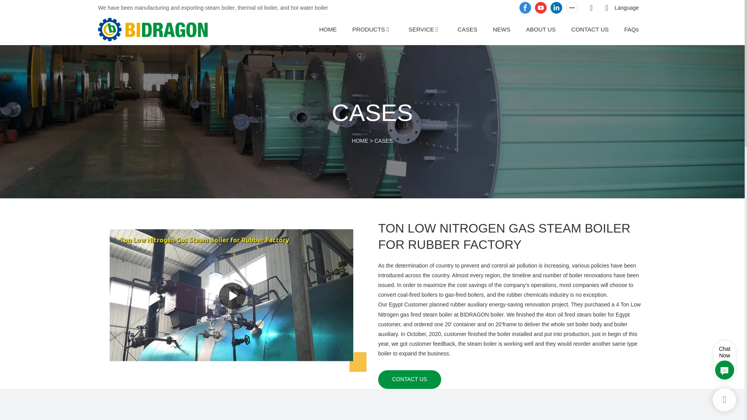  I want to click on CONTACT US, so click(409, 379).